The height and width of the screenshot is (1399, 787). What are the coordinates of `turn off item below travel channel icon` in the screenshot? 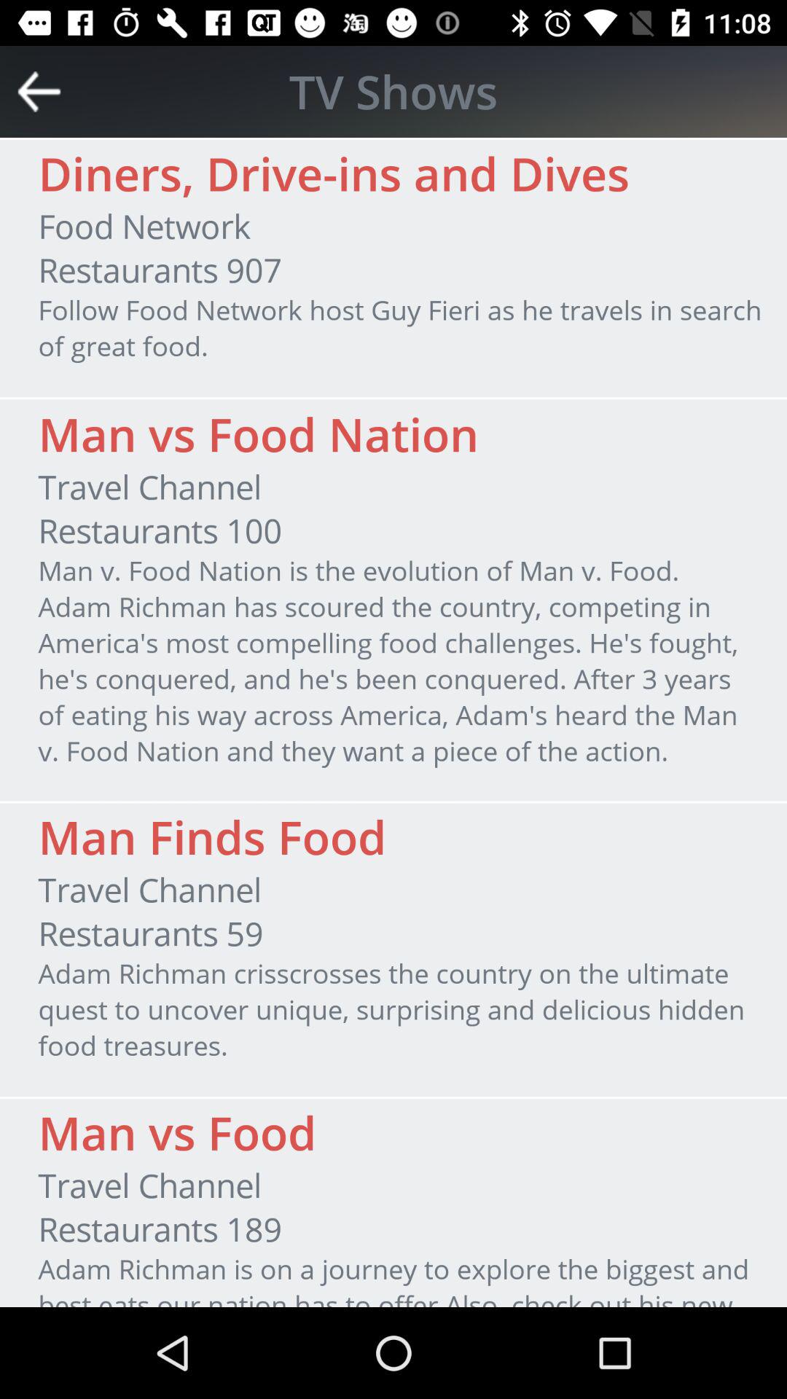 It's located at (160, 530).